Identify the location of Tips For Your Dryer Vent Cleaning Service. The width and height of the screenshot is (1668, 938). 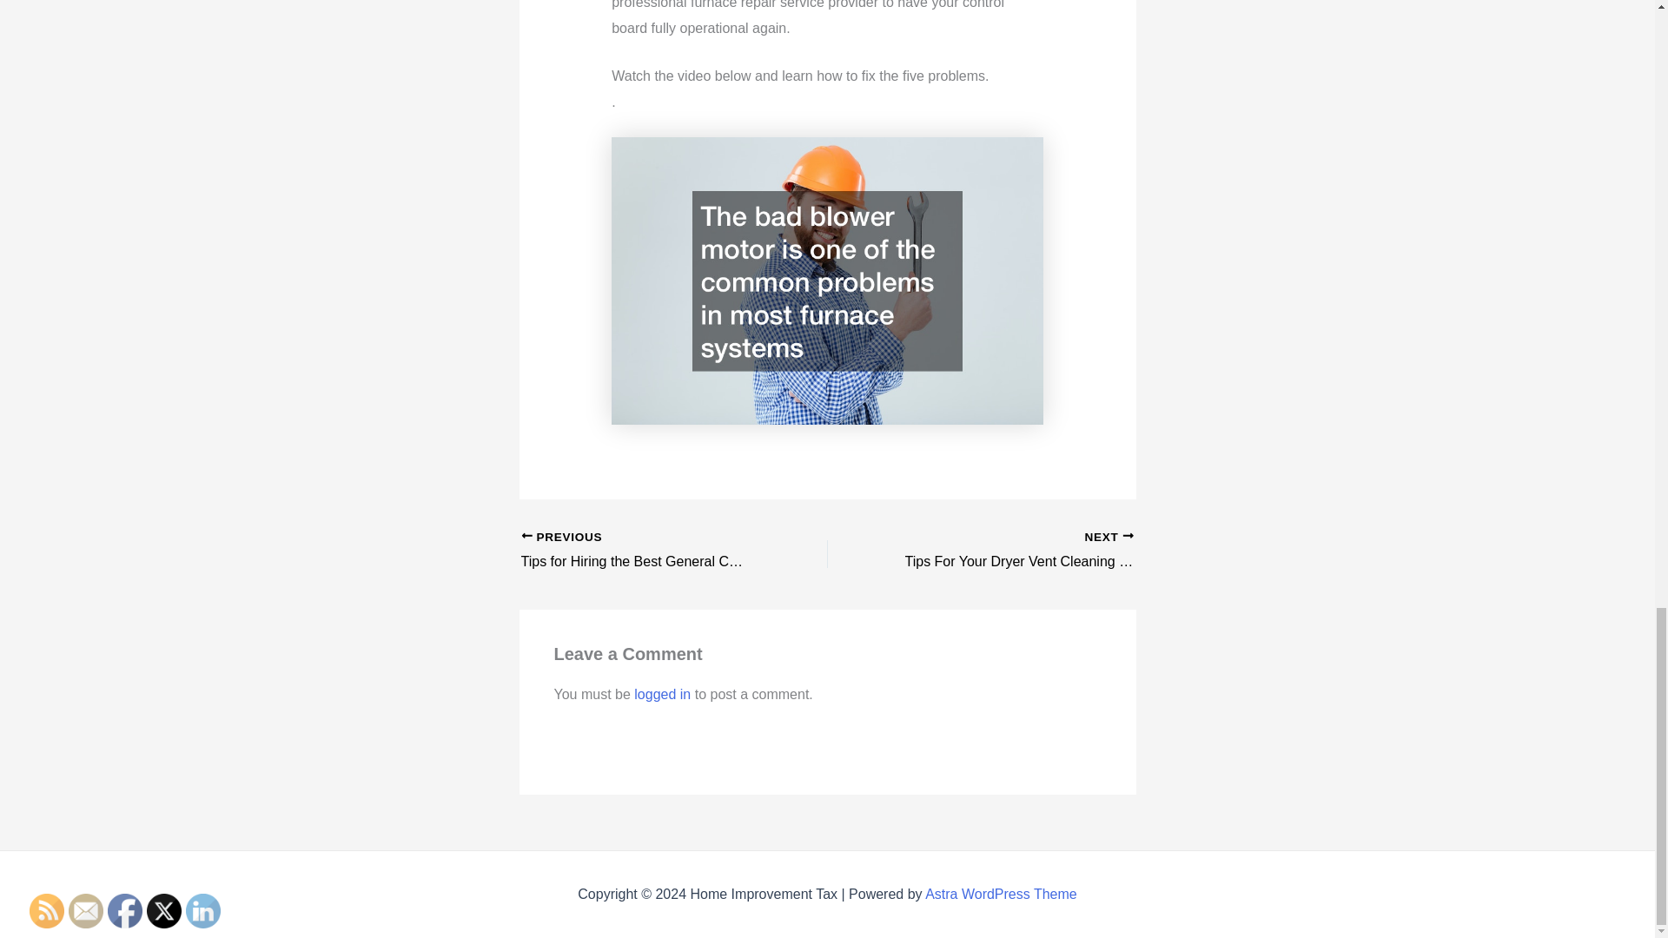
(1010, 551).